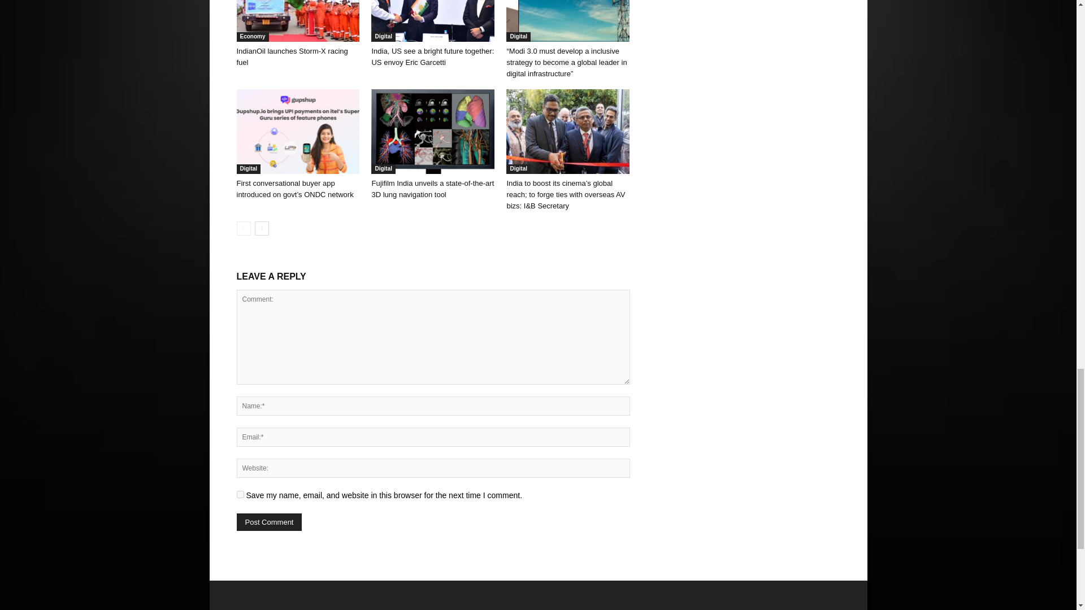 The height and width of the screenshot is (610, 1085). I want to click on Post Comment, so click(269, 522).